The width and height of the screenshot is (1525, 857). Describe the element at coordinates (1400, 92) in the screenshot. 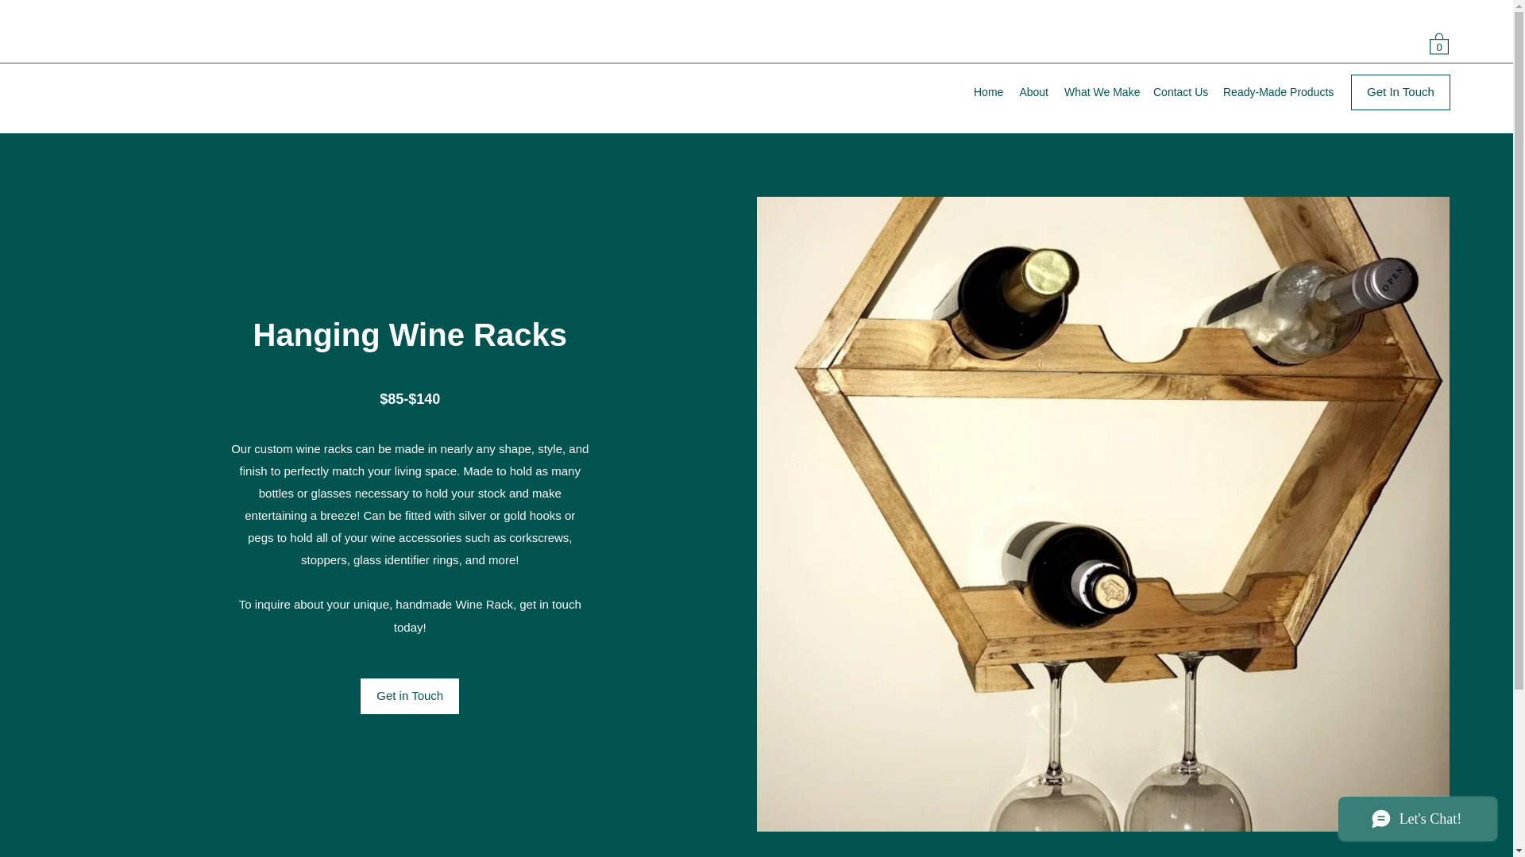

I see `Get In Touch` at that location.